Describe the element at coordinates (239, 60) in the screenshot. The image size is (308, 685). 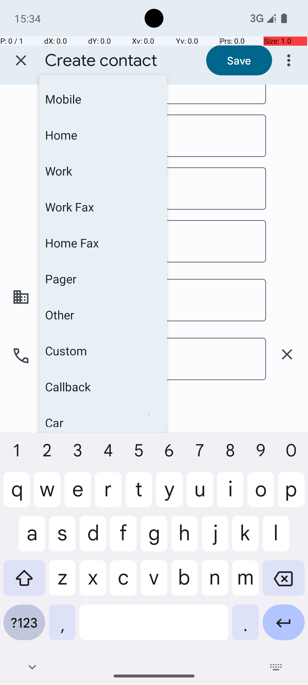
I see `Save` at that location.